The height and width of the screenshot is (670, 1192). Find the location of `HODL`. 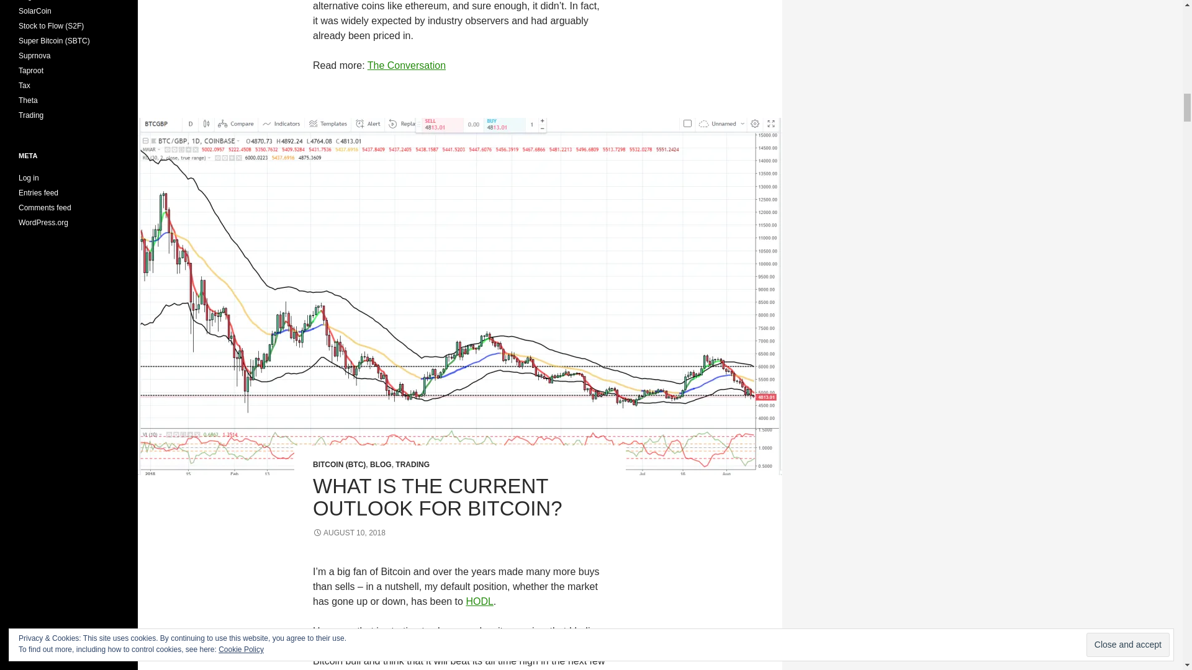

HODL is located at coordinates (479, 602).